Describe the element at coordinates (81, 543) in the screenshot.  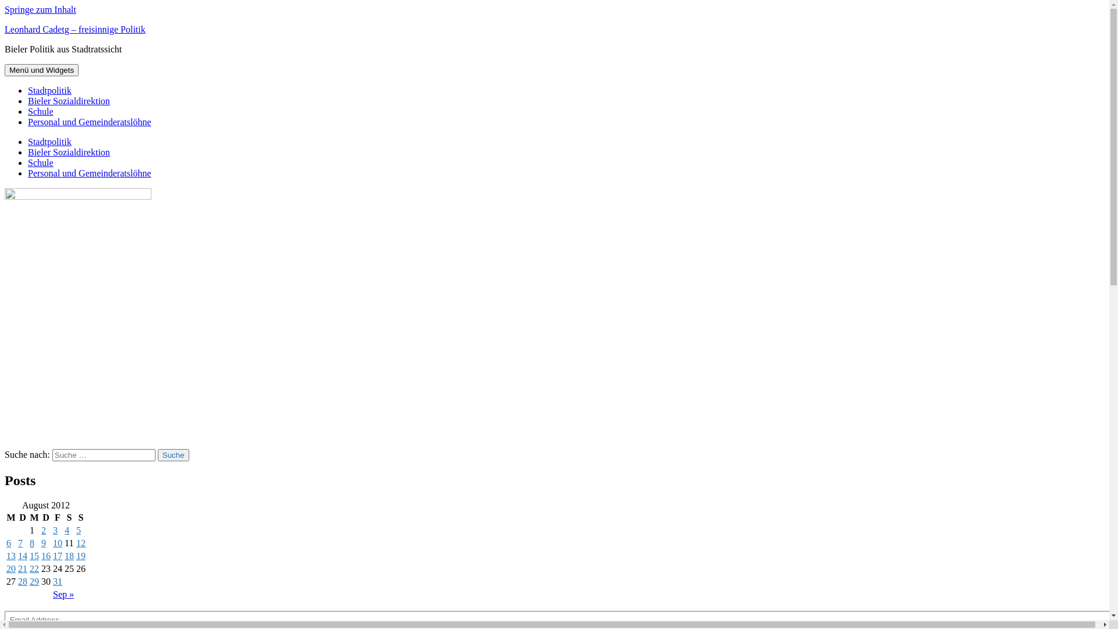
I see `12` at that location.